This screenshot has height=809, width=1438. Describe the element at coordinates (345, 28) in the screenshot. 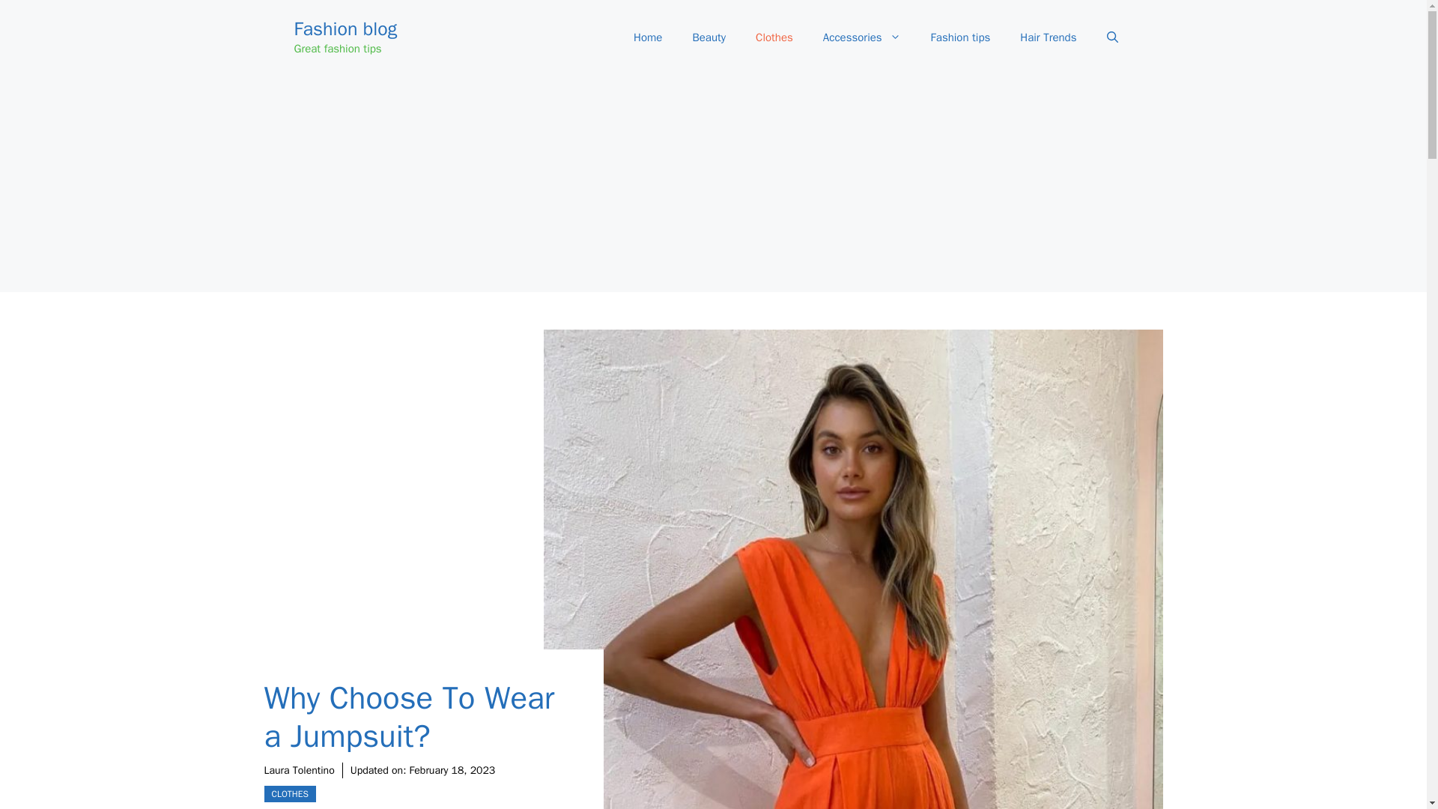

I see `Fashion blog` at that location.